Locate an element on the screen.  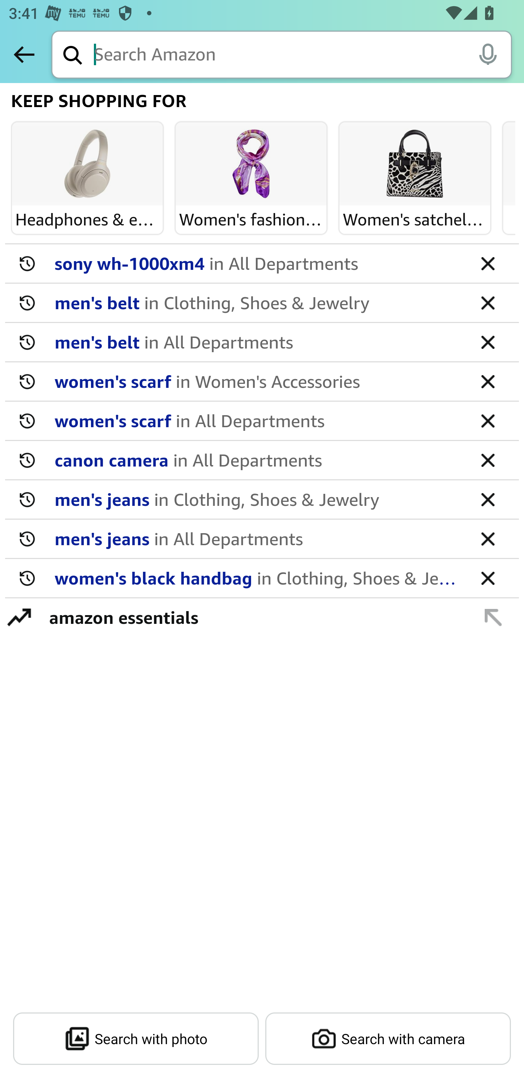
Search with photo is located at coordinates (136, 1039).